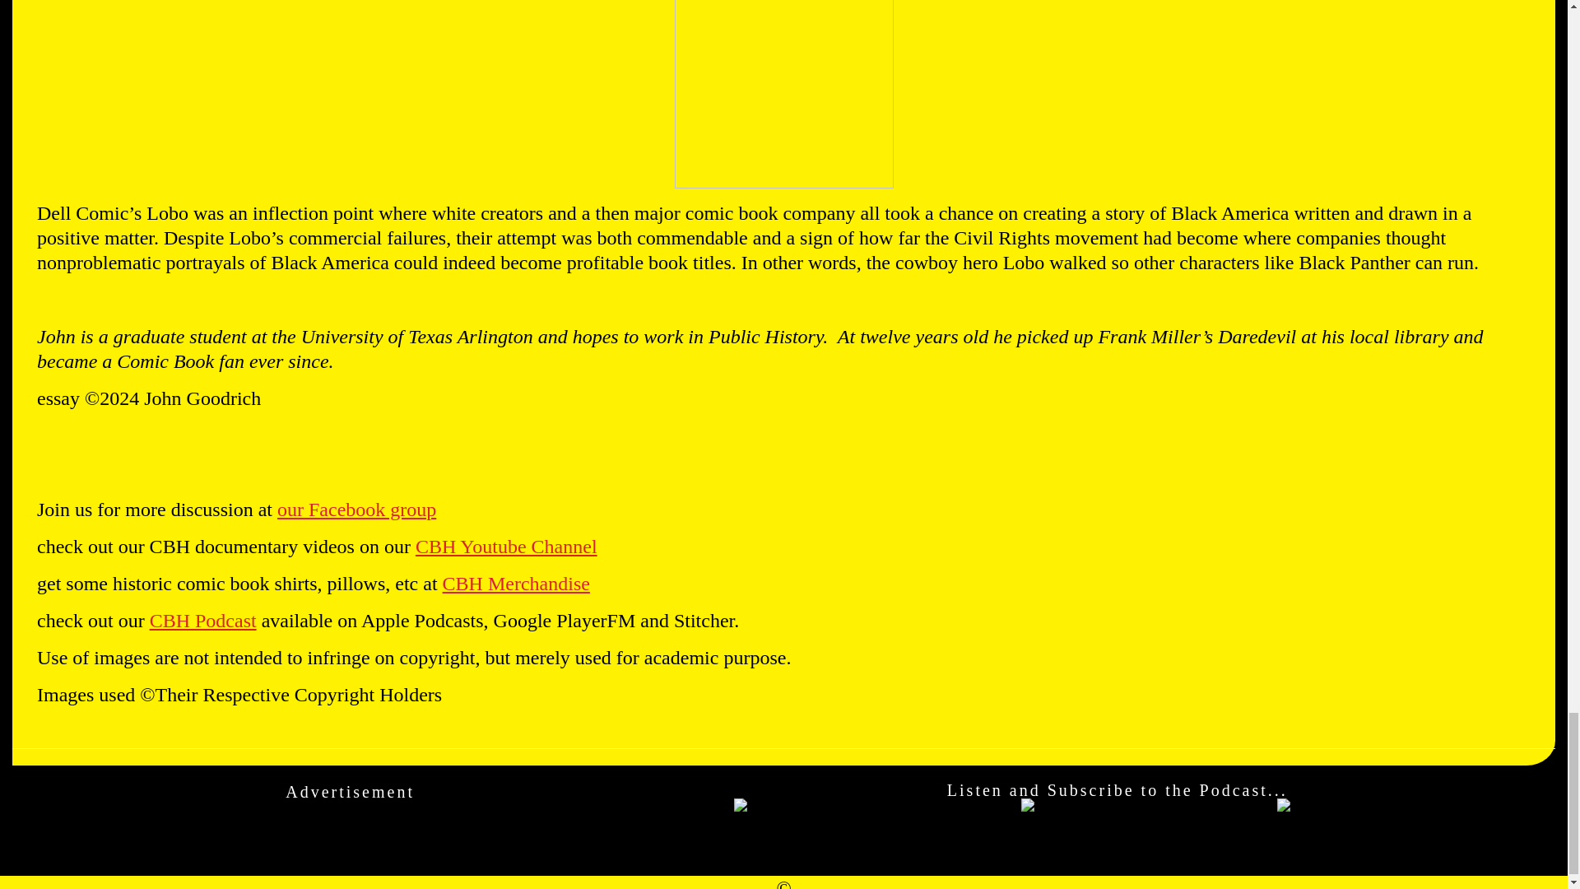 This screenshot has width=1580, height=889. What do you see at coordinates (356, 509) in the screenshot?
I see `our Facebook group` at bounding box center [356, 509].